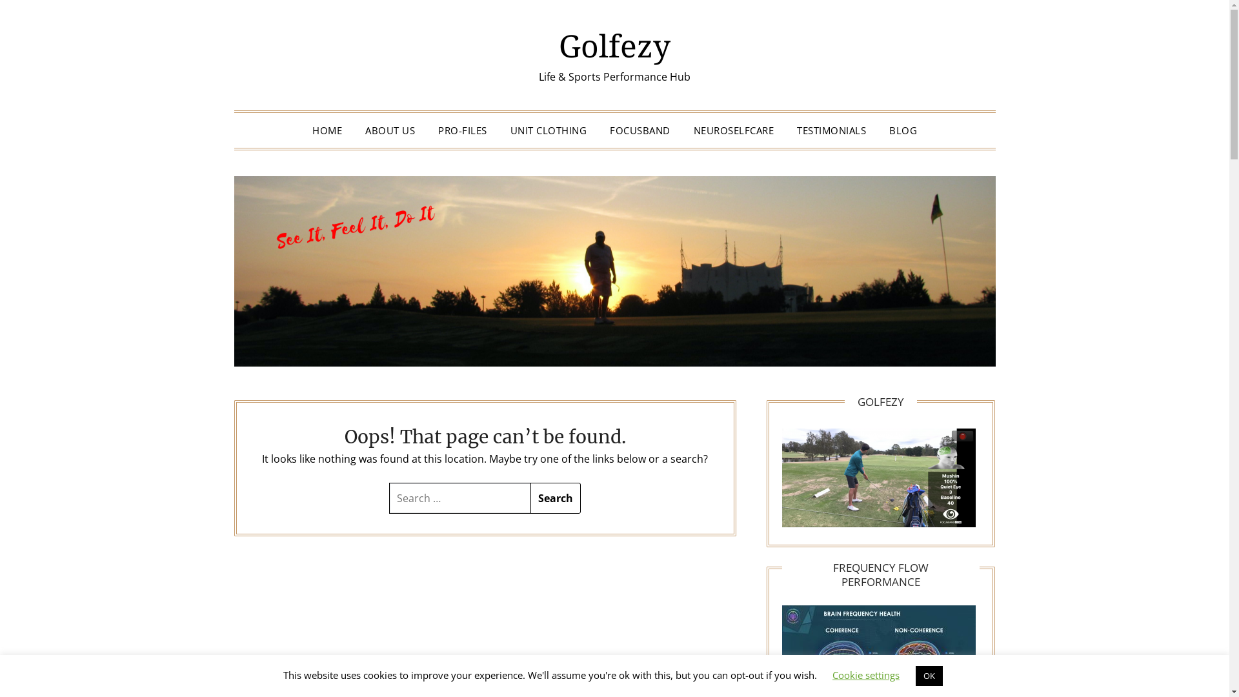 The width and height of the screenshot is (1239, 697). I want to click on FOCUSBAND, so click(640, 130).